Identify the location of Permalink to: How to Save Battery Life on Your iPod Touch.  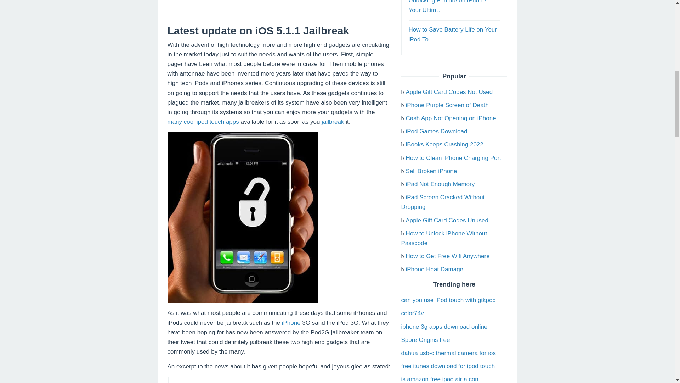
(453, 34).